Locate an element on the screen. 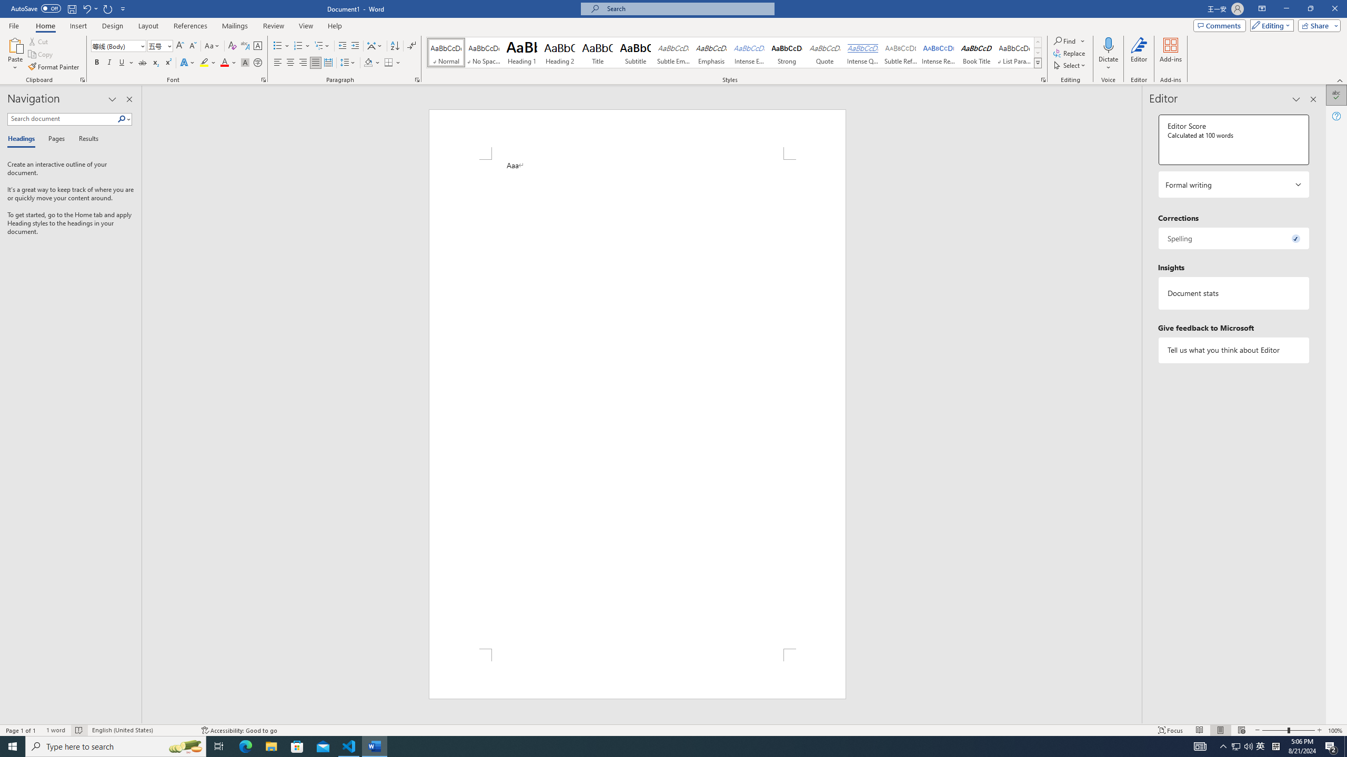  Superscript is located at coordinates (167, 63).